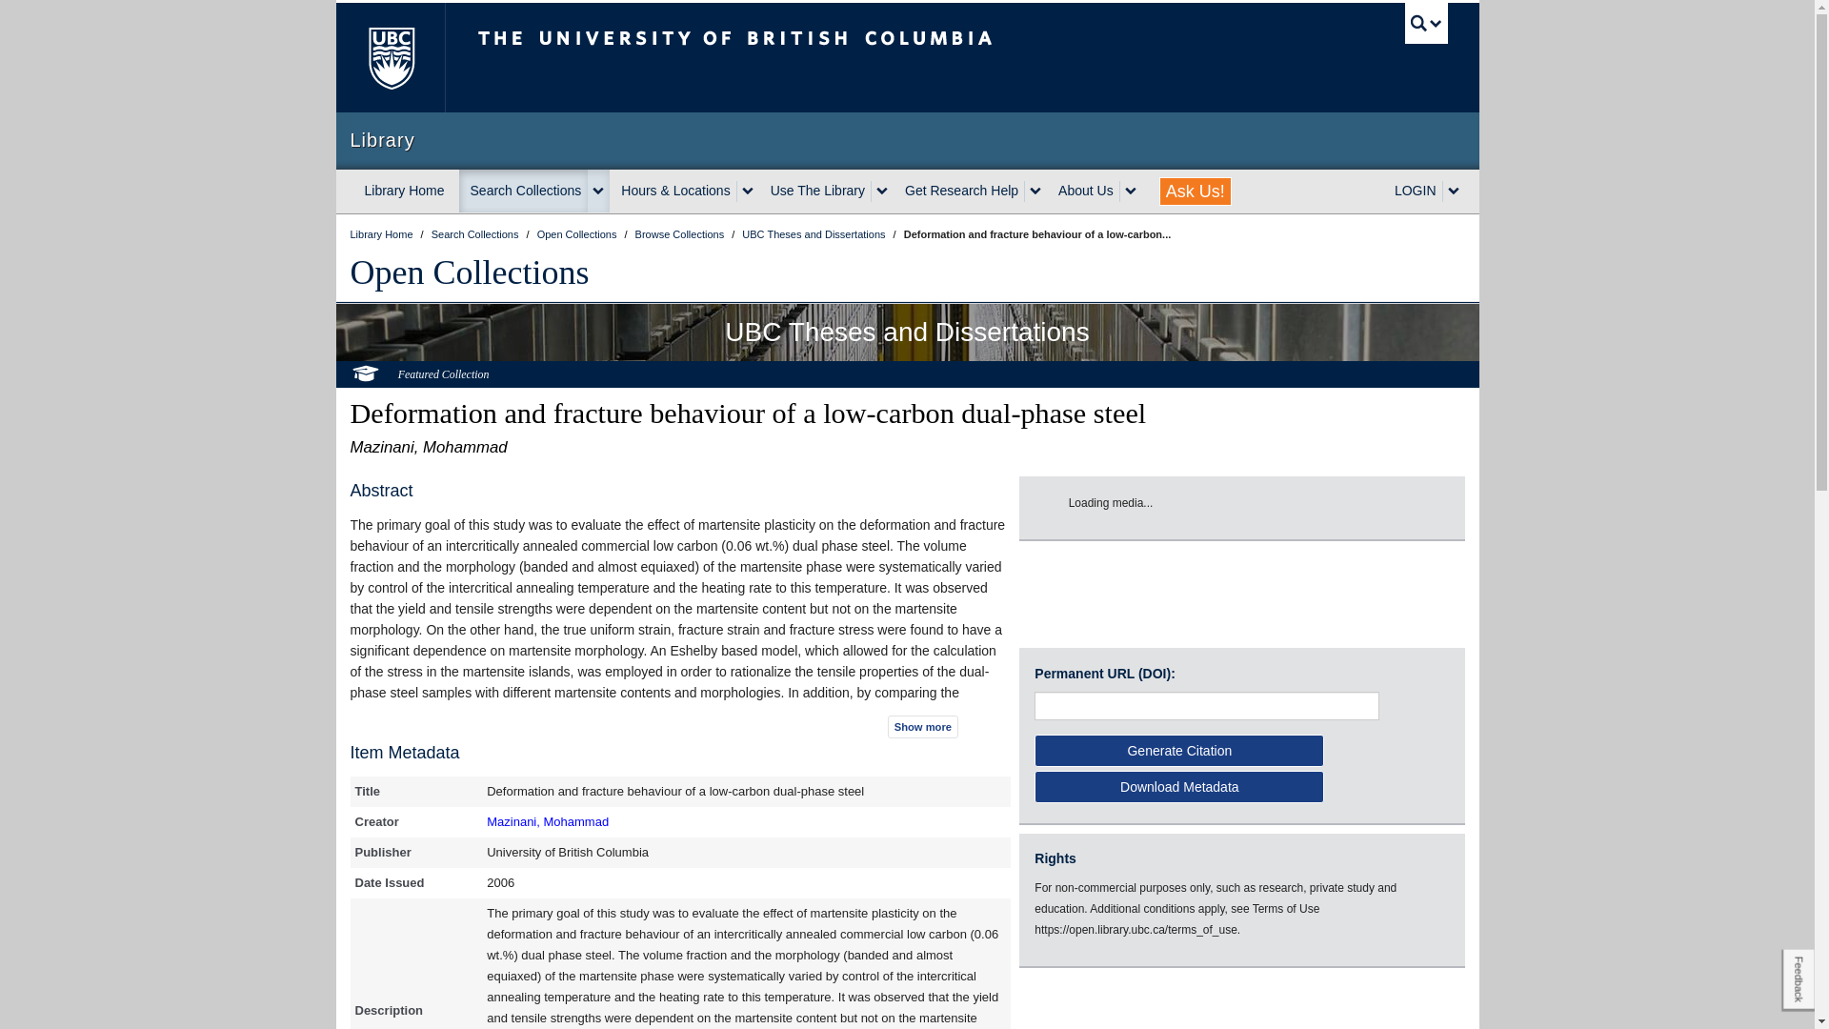  What do you see at coordinates (578, 233) in the screenshot?
I see `Open Collections` at bounding box center [578, 233].